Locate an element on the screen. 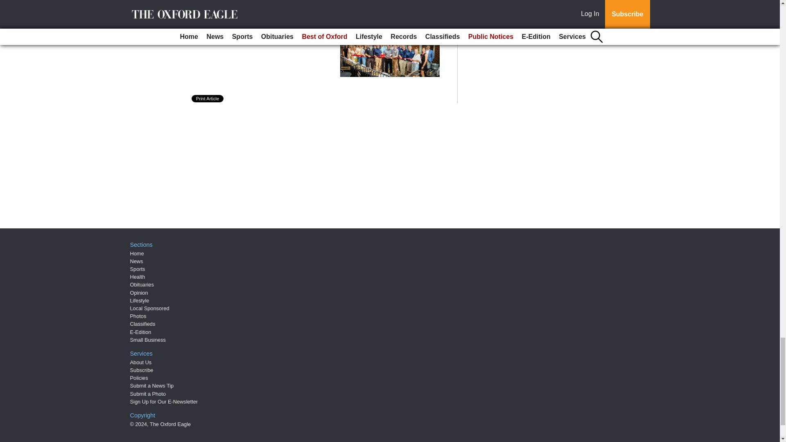 This screenshot has height=442, width=786. RKA Construction celebrates new office is located at coordinates (267, 32).